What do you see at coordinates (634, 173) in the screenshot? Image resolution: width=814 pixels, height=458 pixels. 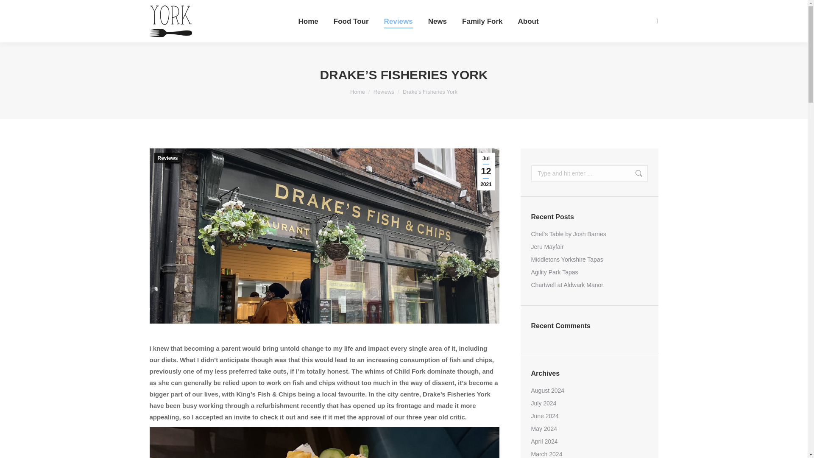 I see `Go!` at bounding box center [634, 173].